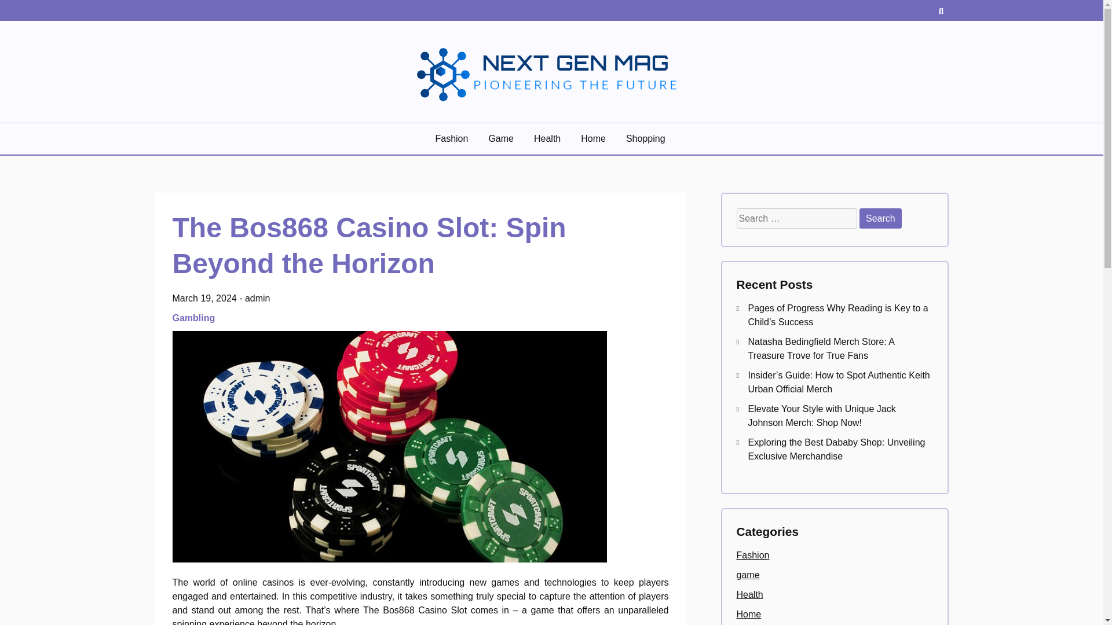 This screenshot has height=625, width=1112. I want to click on admin, so click(257, 297).